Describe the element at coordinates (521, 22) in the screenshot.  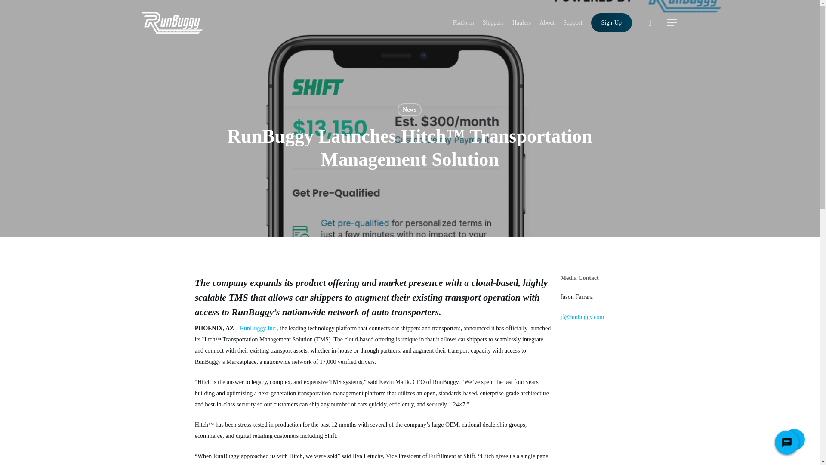
I see `Haulers` at that location.